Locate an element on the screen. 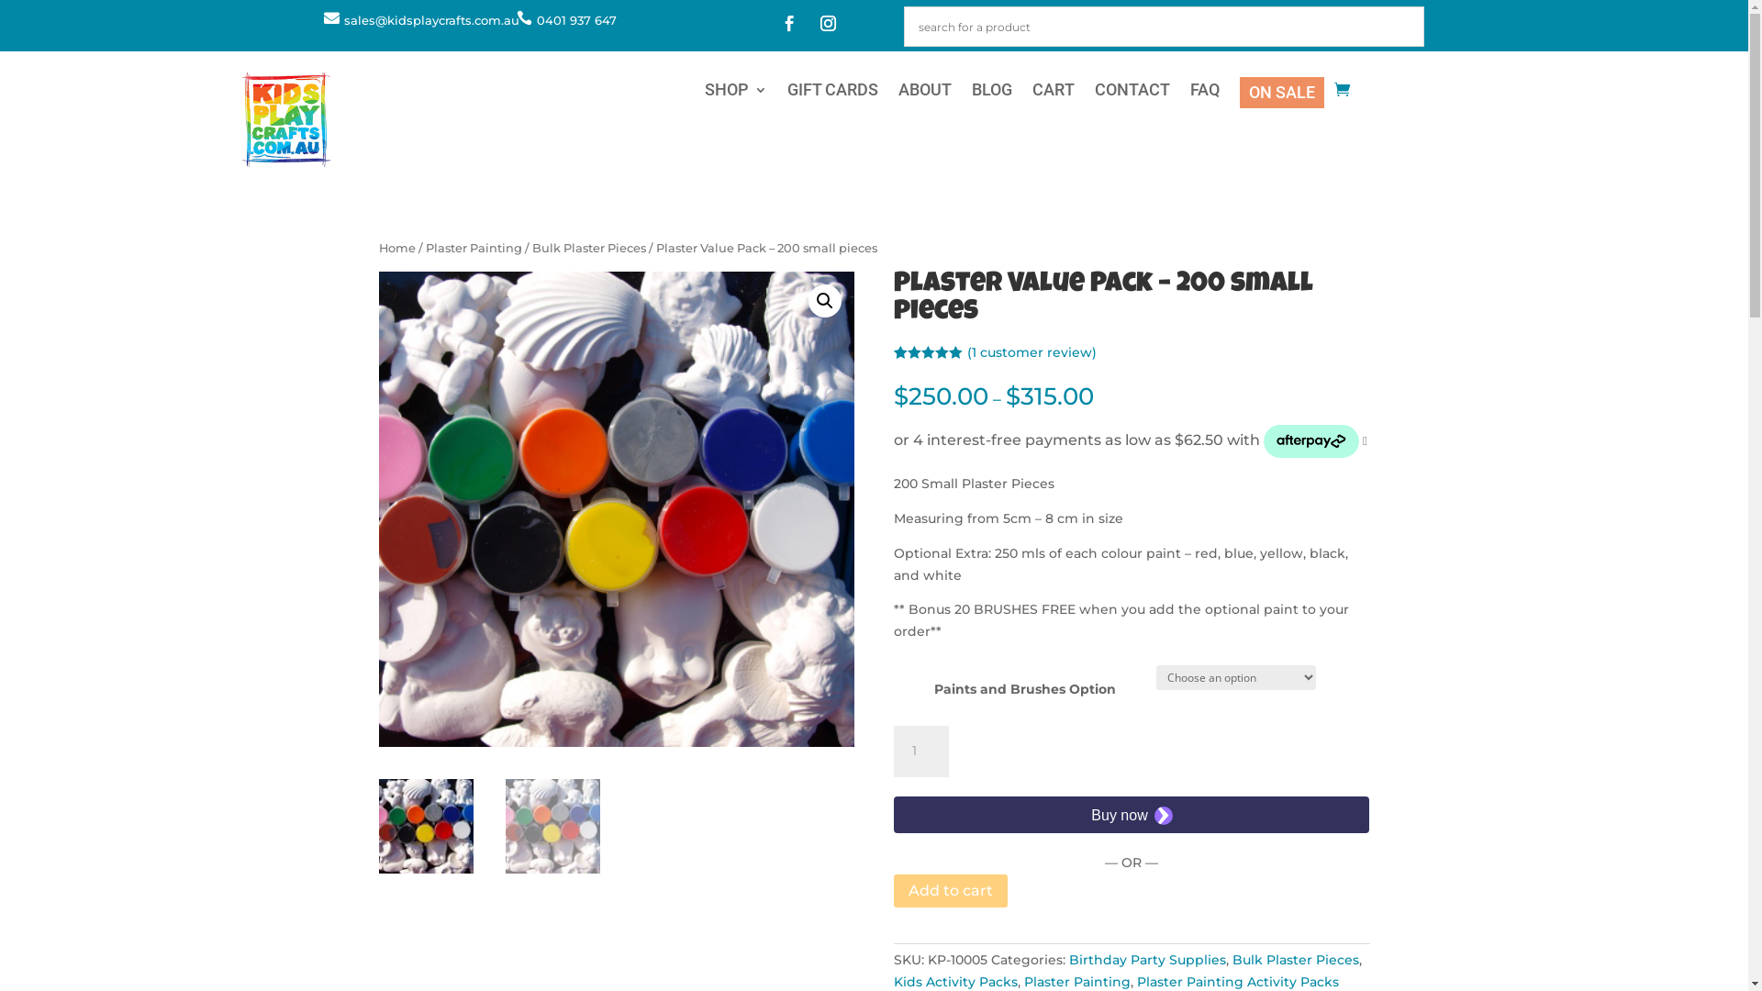 The height and width of the screenshot is (991, 1762). FAQ is located at coordinates (1204, 95).